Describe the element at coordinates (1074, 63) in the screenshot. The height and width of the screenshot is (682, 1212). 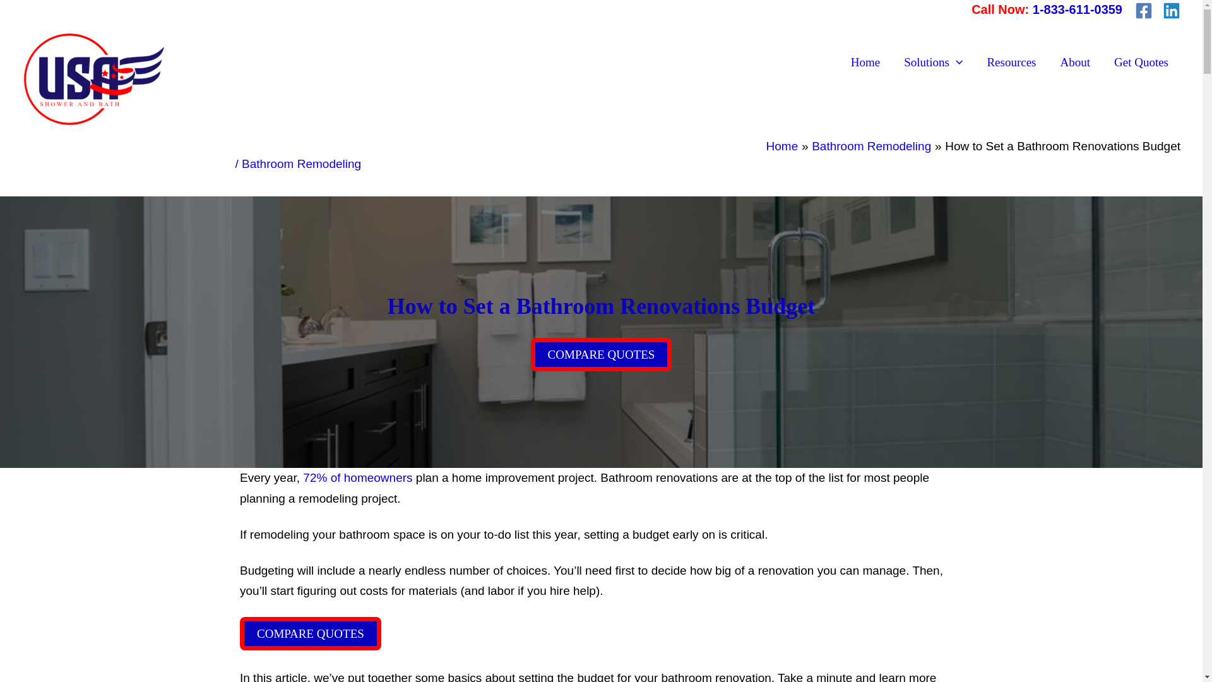
I see `About` at that location.